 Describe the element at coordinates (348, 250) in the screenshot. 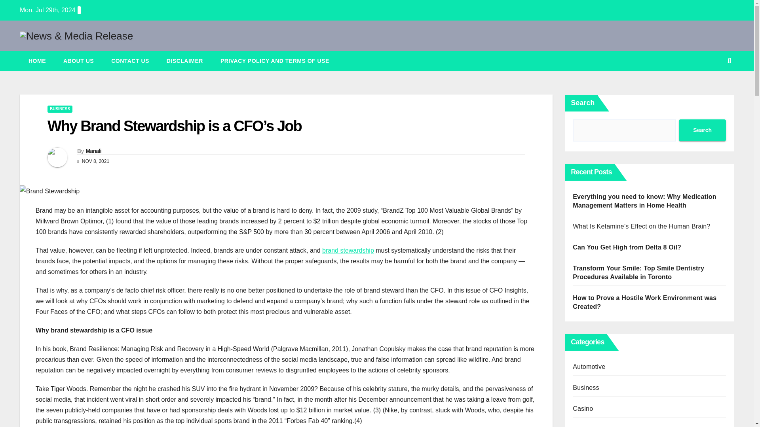

I see `brand stewardship` at that location.